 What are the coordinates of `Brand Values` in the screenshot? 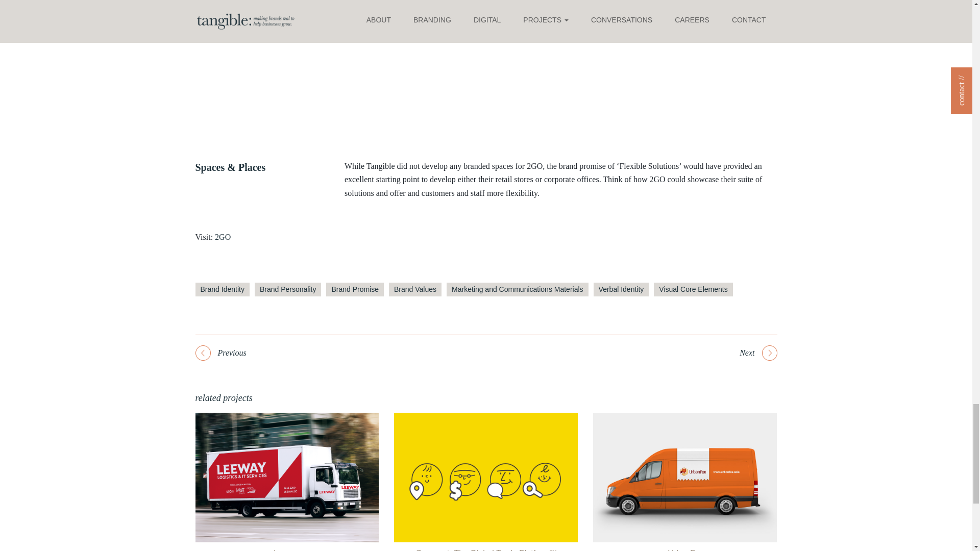 It's located at (415, 290).